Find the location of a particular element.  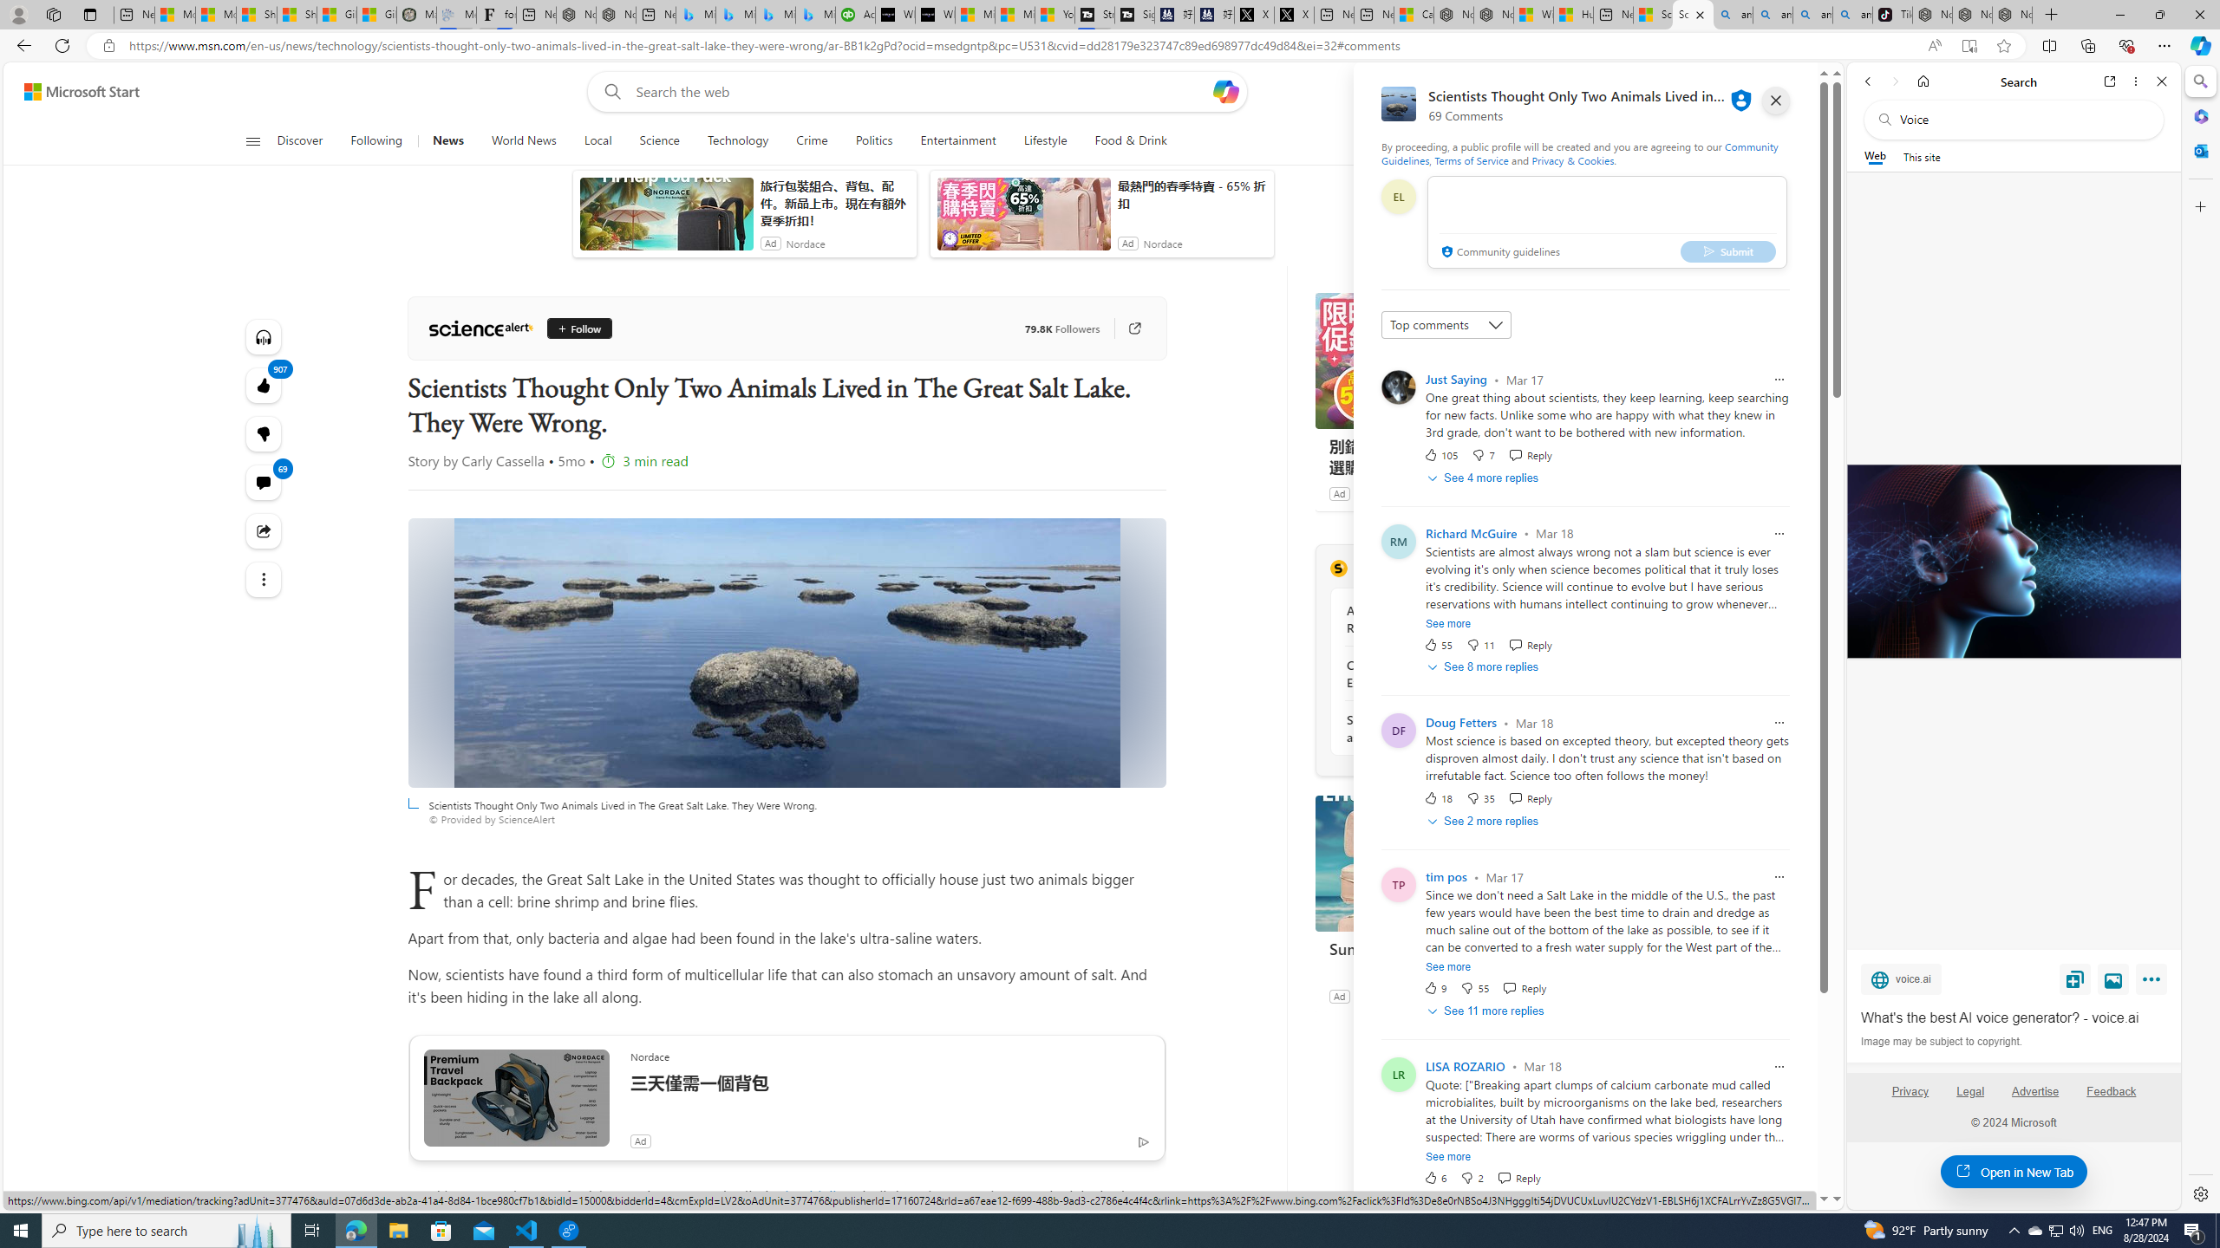

App bar is located at coordinates (1110, 46).